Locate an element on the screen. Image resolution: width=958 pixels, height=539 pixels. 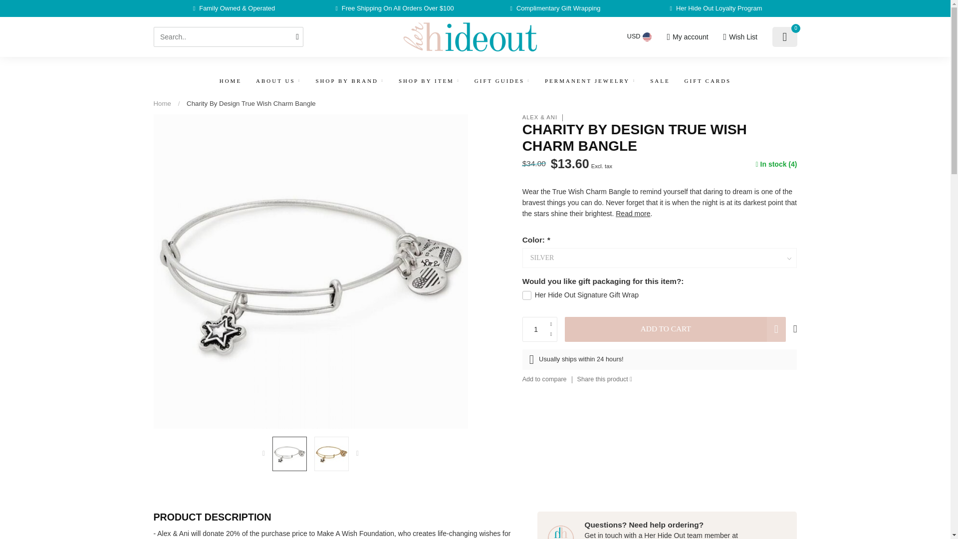
0 is located at coordinates (784, 37).